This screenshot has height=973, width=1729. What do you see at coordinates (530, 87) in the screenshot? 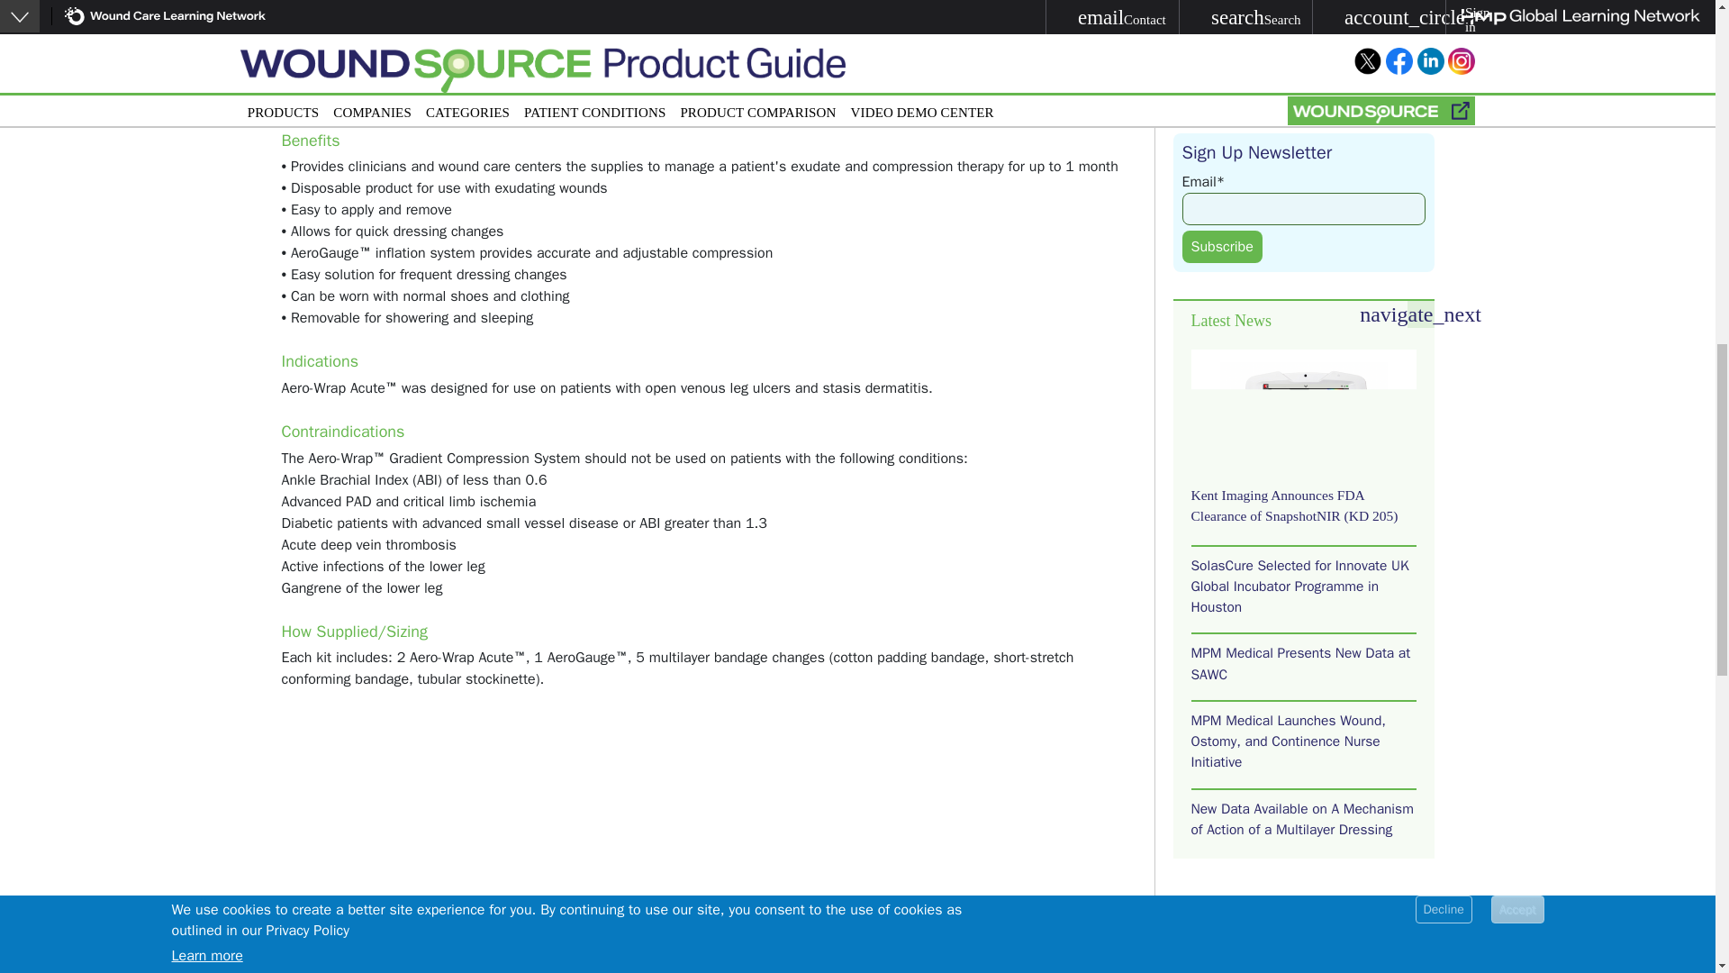
I see `Details` at bounding box center [530, 87].